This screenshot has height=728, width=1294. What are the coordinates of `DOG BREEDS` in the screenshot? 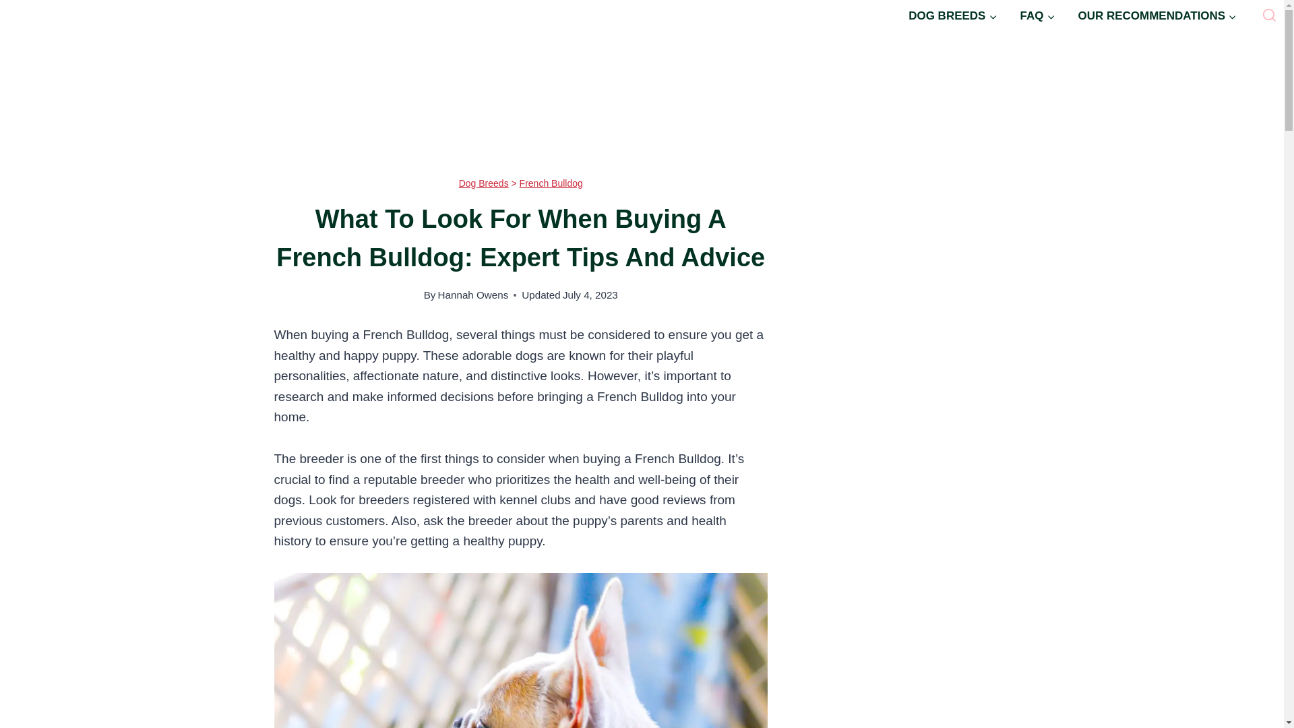 It's located at (952, 16).